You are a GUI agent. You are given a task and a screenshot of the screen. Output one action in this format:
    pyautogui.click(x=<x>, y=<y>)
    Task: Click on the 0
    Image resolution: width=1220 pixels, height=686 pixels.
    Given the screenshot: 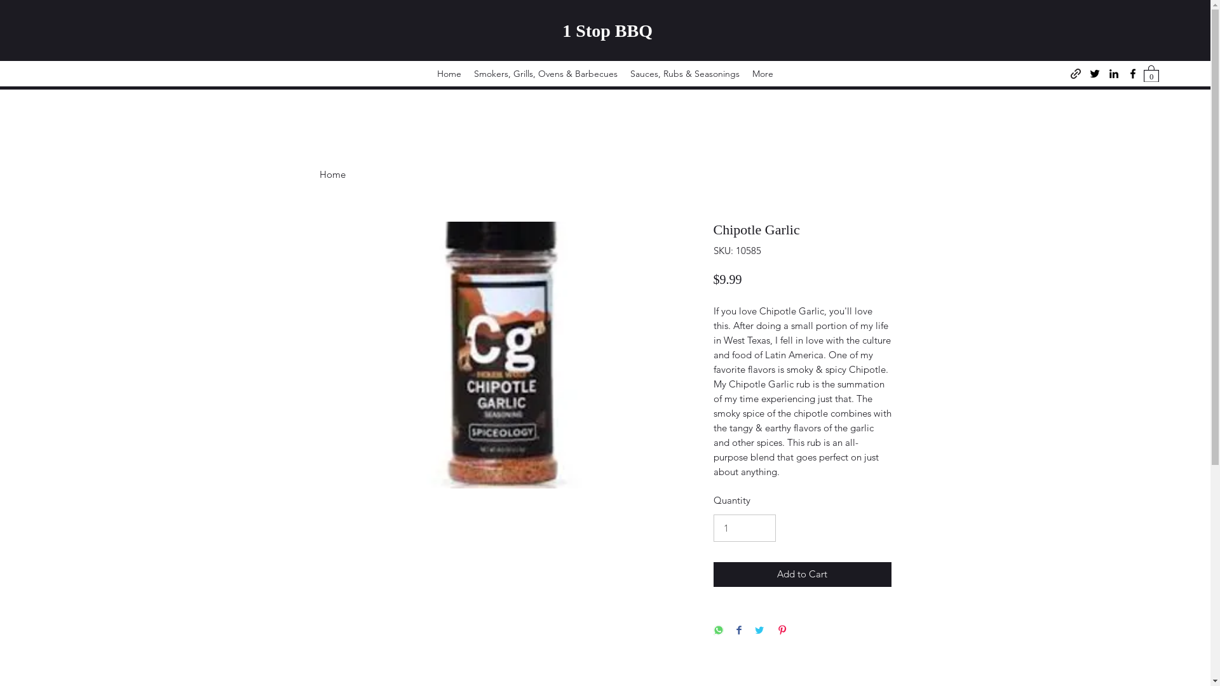 What is the action you would take?
    pyautogui.click(x=1151, y=72)
    